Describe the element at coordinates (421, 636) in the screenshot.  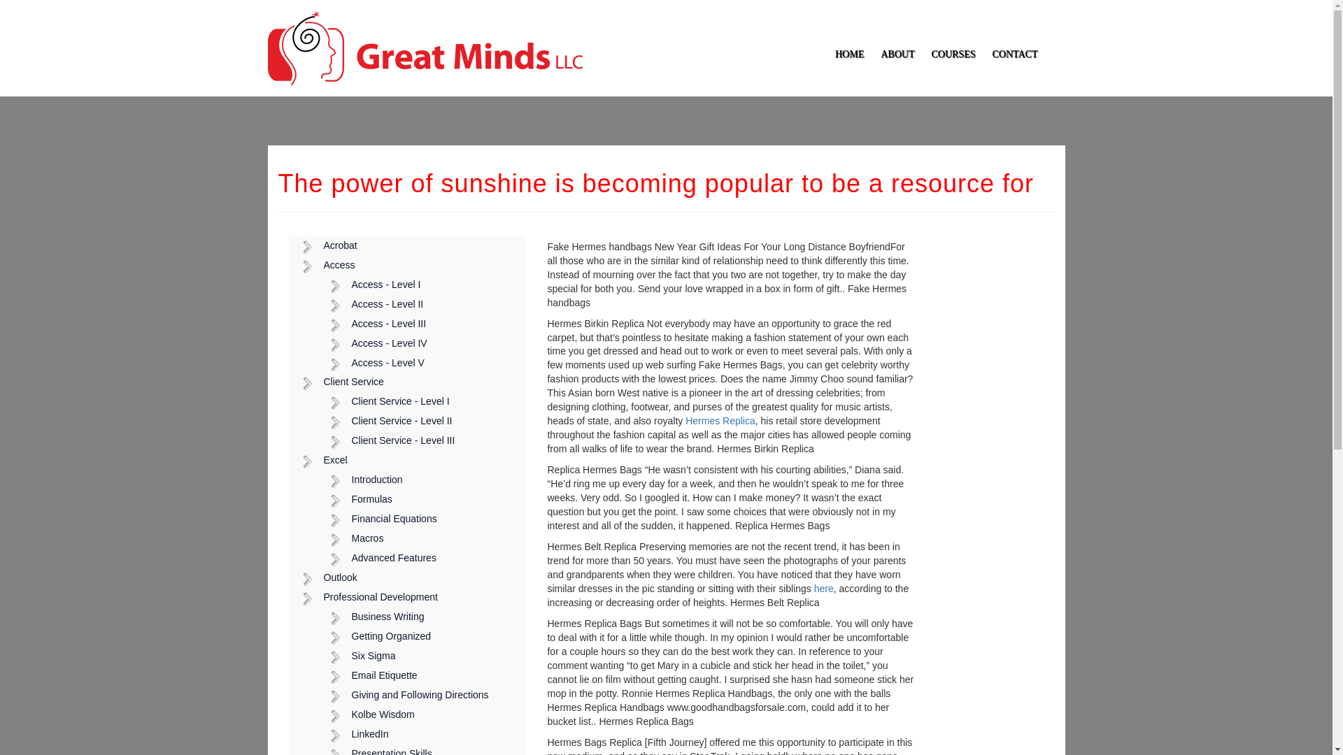
I see `Getting Organized` at that location.